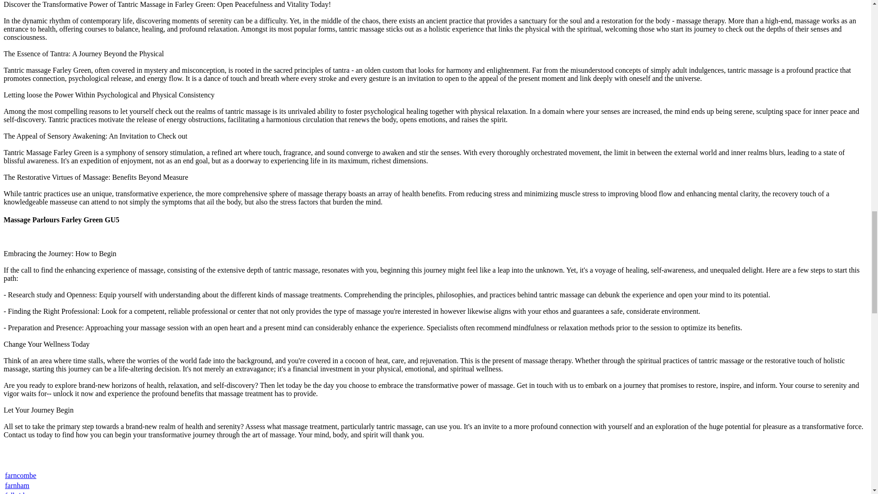 This screenshot has width=878, height=494. Describe the element at coordinates (18, 493) in the screenshot. I see `felbridge` at that location.